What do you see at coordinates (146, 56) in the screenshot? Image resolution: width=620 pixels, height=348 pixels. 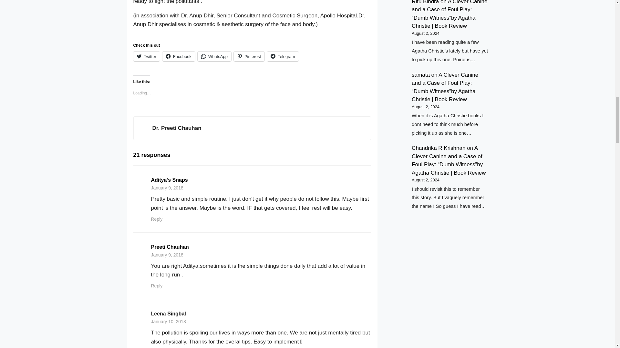 I see `Twitter` at bounding box center [146, 56].